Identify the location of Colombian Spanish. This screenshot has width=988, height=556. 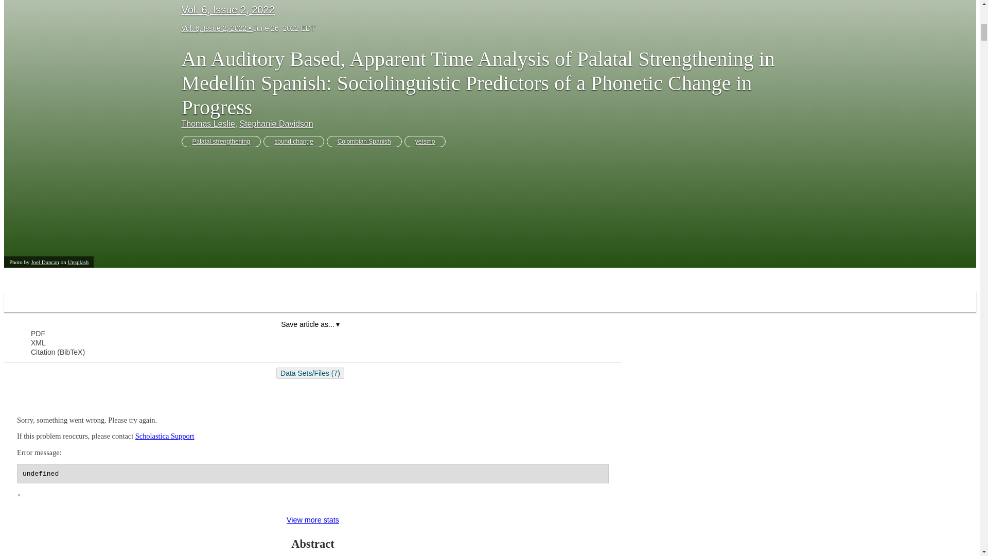
(364, 141).